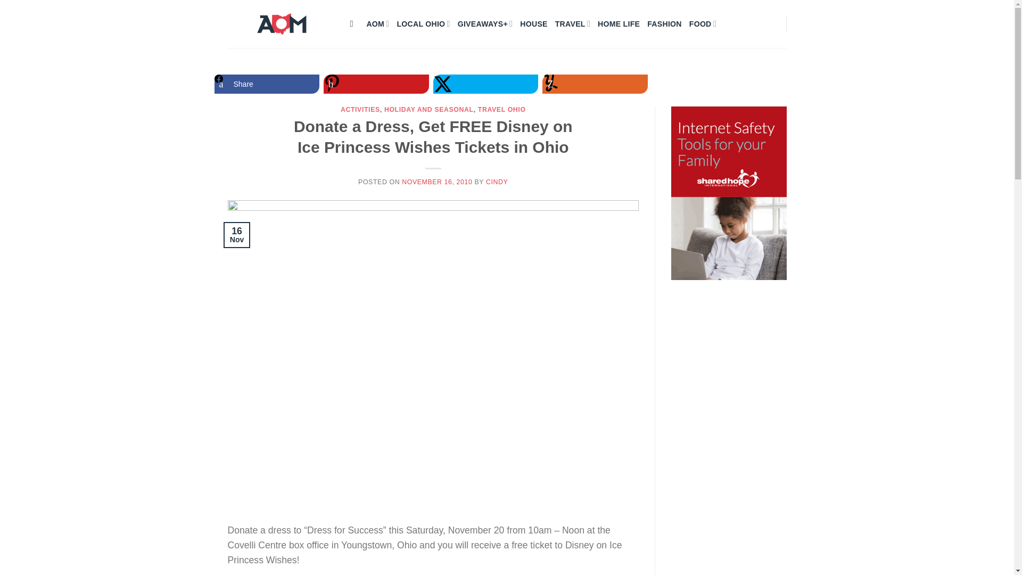  Describe the element at coordinates (595, 84) in the screenshot. I see `Share on -` at that location.